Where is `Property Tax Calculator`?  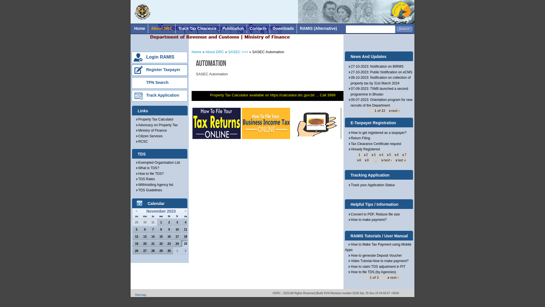 Property Tax Calculator is located at coordinates (154, 119).